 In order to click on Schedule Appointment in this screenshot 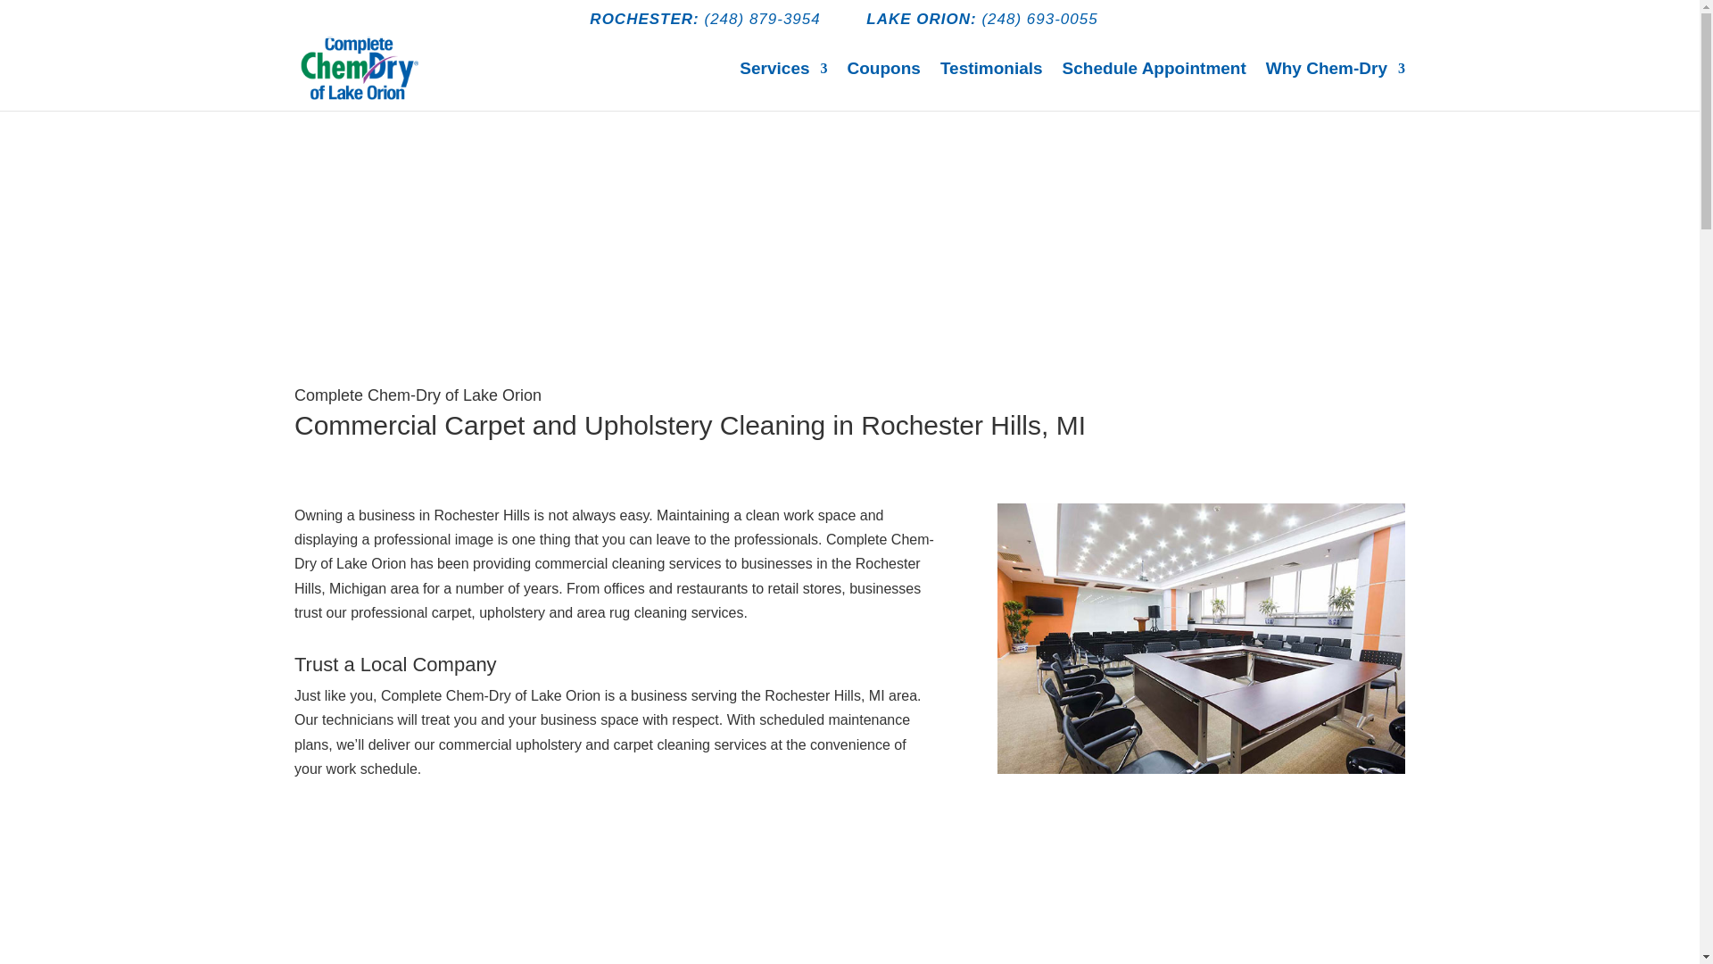, I will do `click(1154, 87)`.